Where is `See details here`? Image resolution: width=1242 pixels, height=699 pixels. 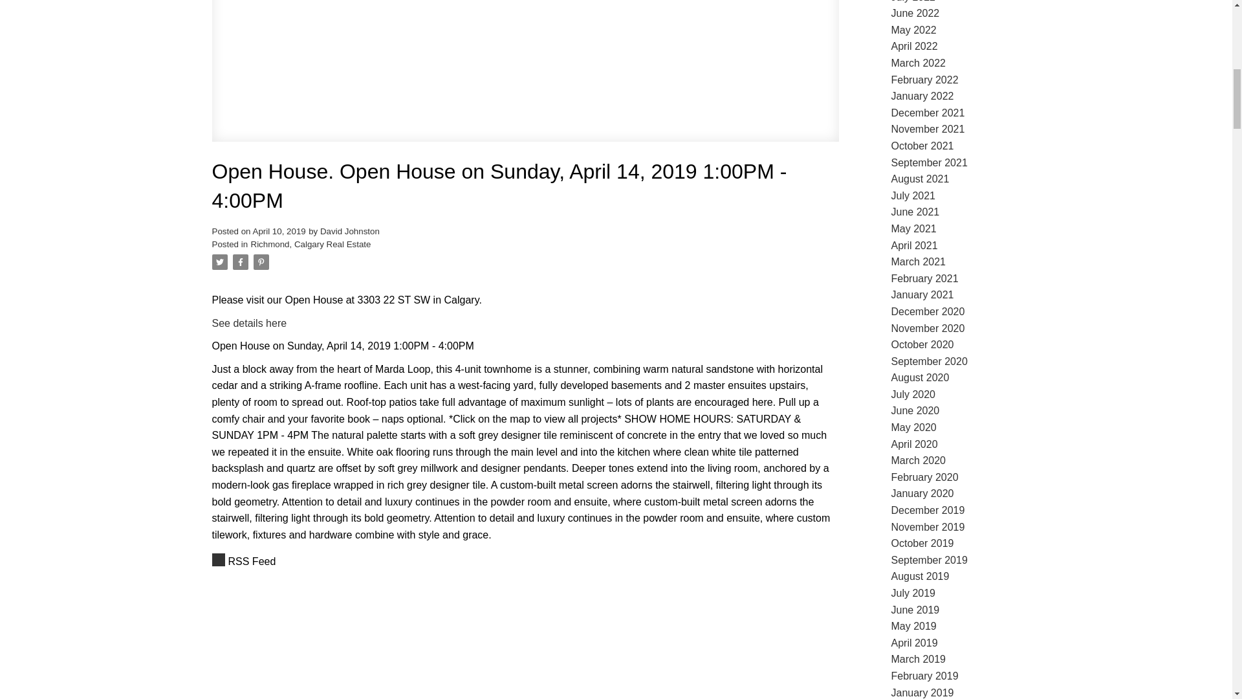
See details here is located at coordinates (250, 323).